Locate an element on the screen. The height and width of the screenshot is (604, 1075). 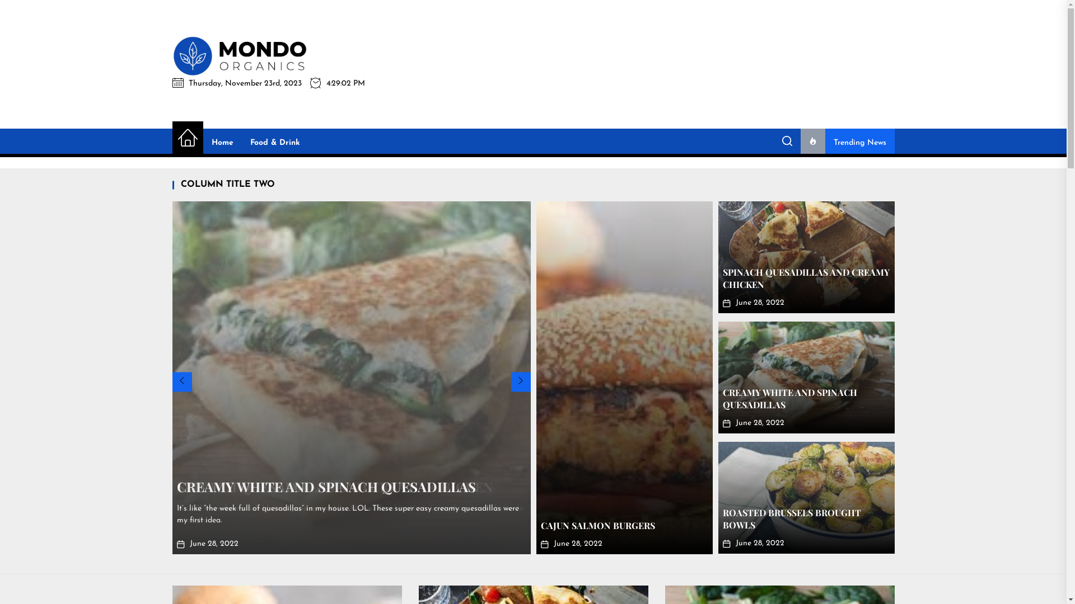
June 28, 2022 is located at coordinates (760, 544).